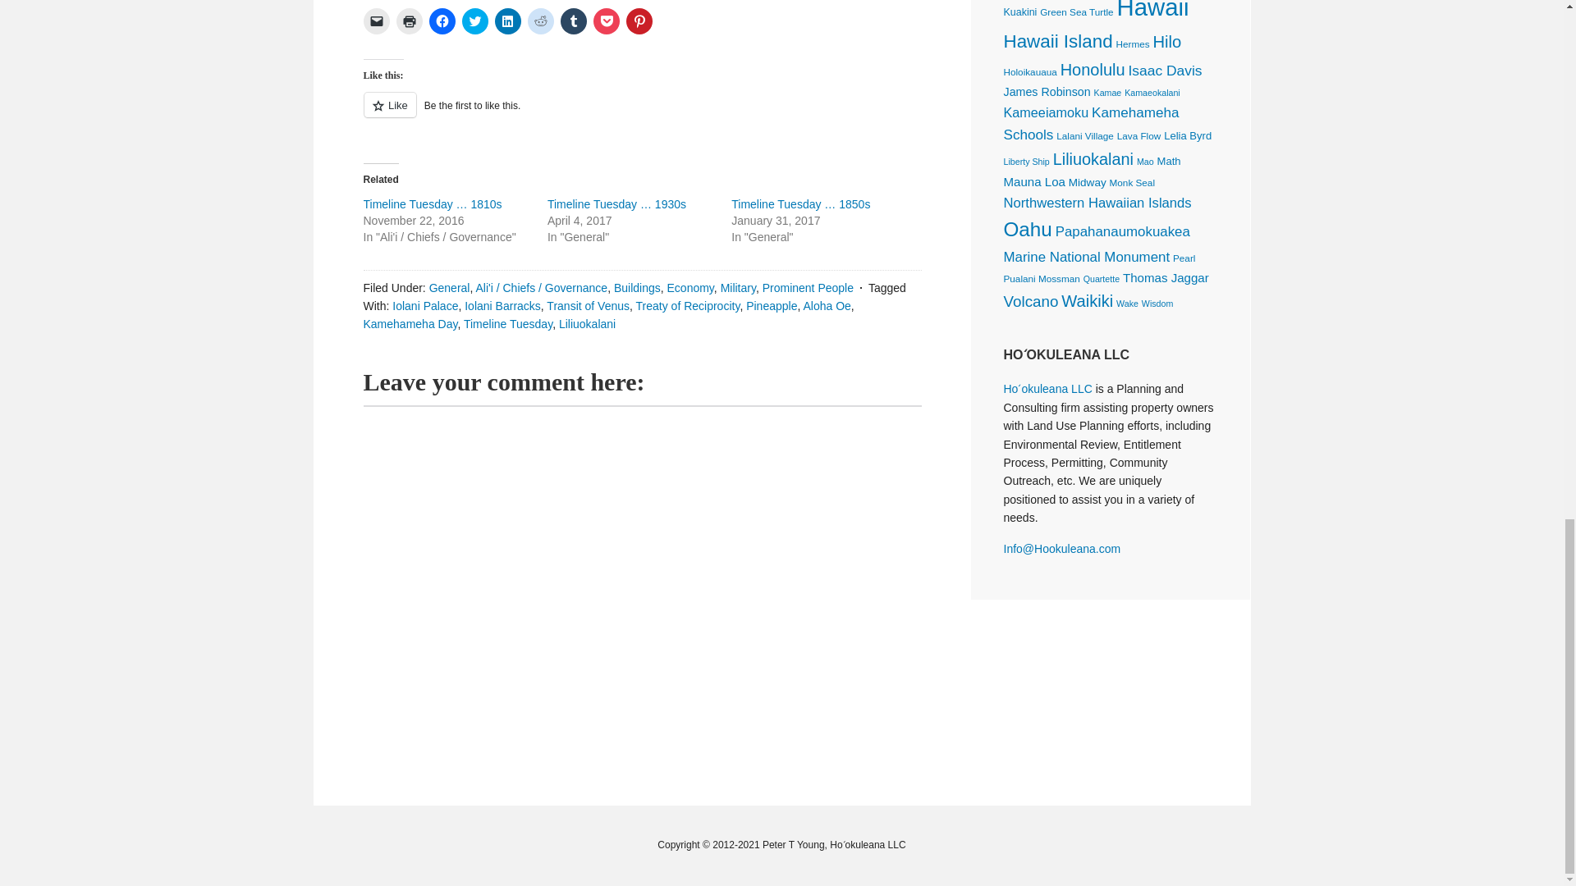 This screenshot has height=886, width=1576. What do you see at coordinates (606, 21) in the screenshot?
I see `Click to share on Pocket` at bounding box center [606, 21].